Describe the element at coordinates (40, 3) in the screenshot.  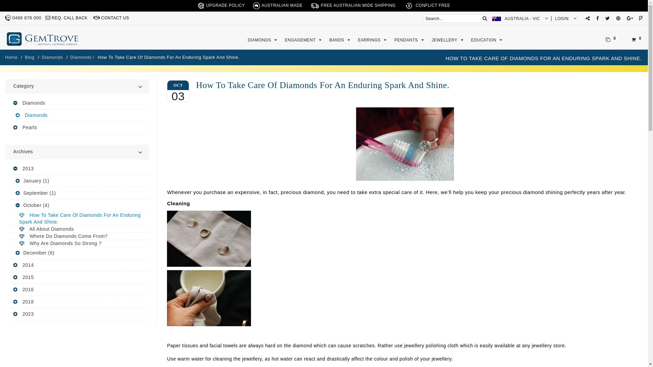
I see `0` at that location.